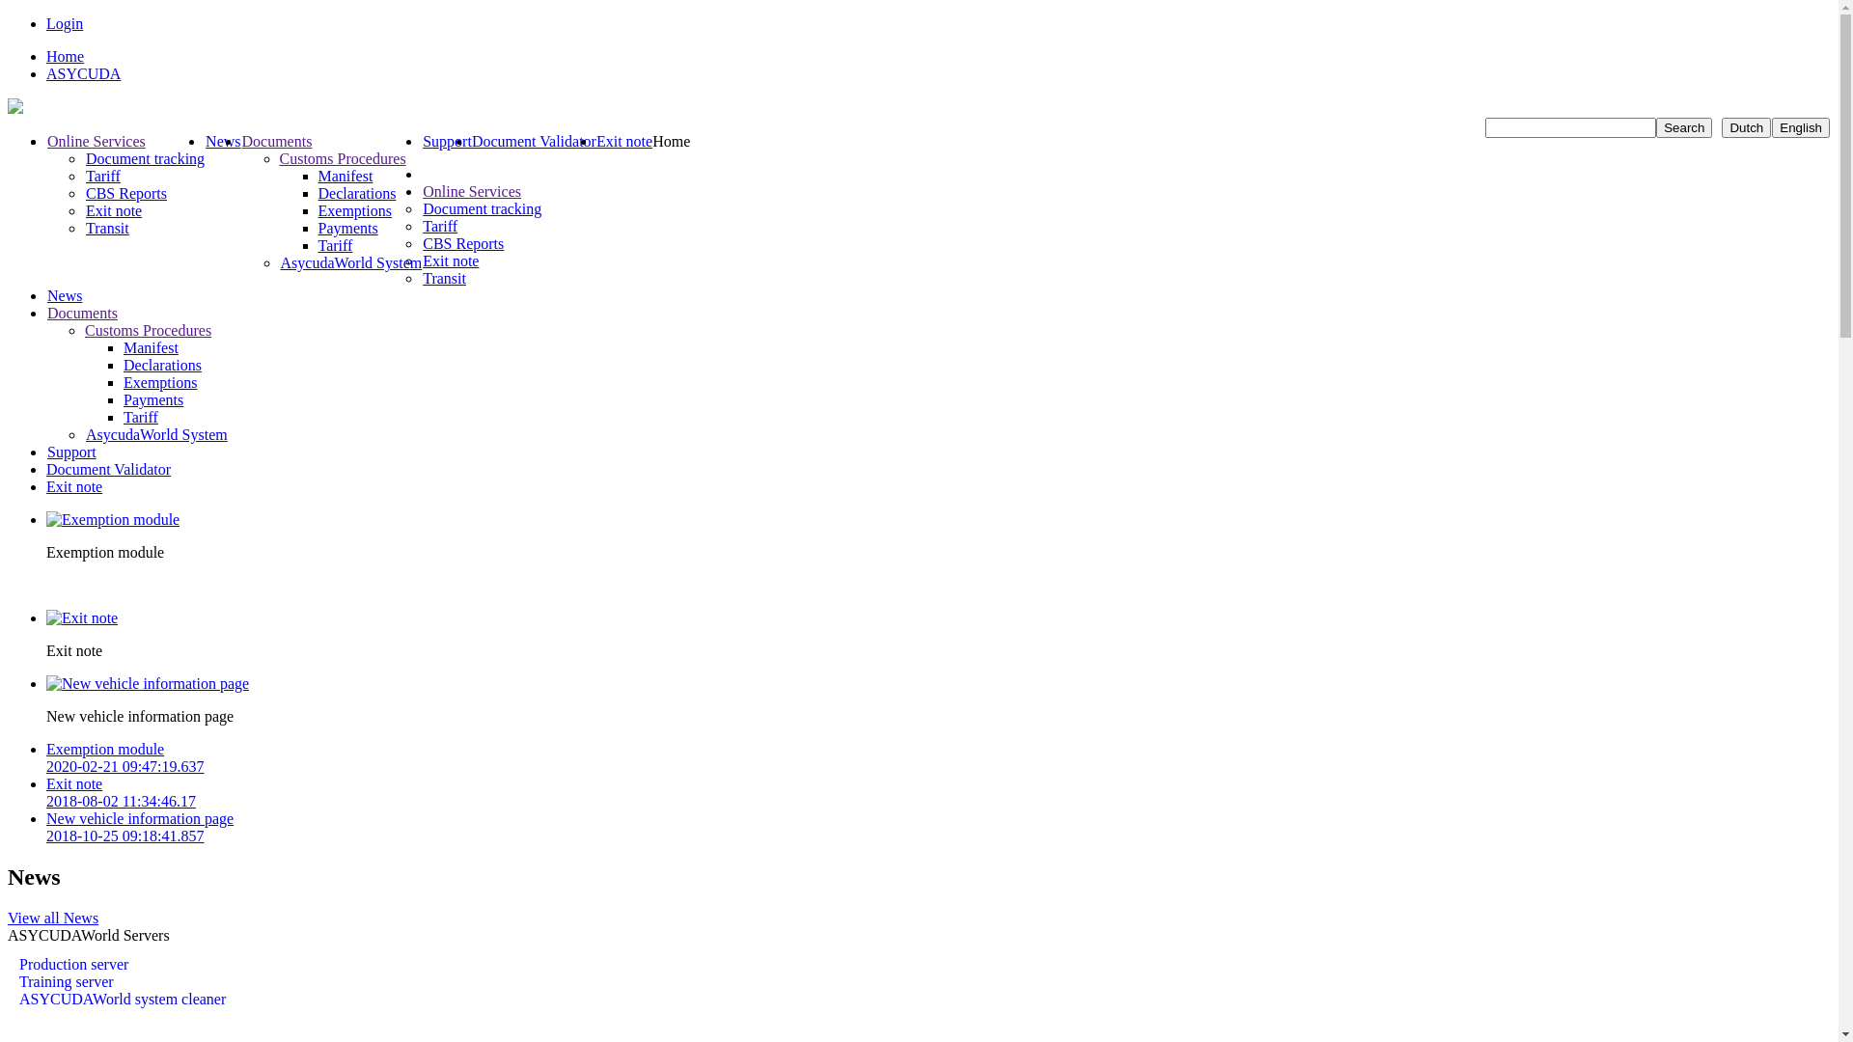 The image size is (1853, 1042). What do you see at coordinates (74, 486) in the screenshot?
I see `Exit note` at bounding box center [74, 486].